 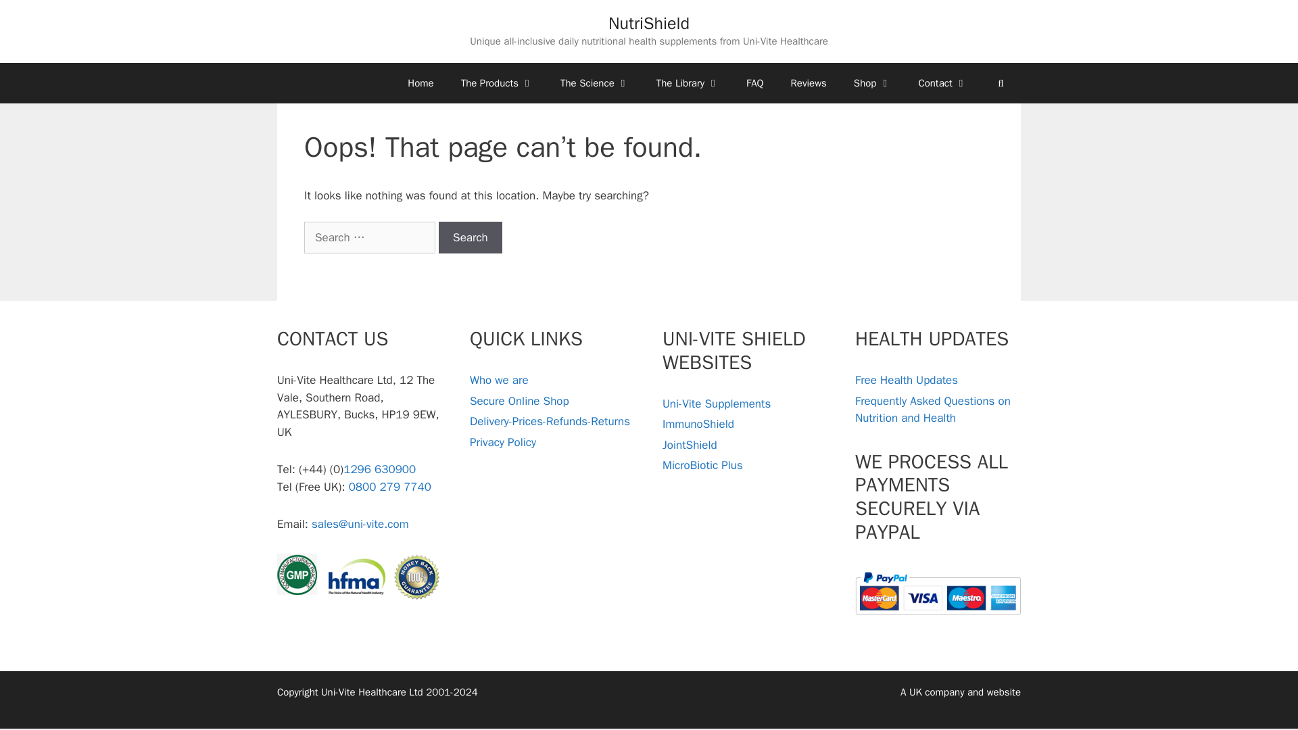 What do you see at coordinates (369, 238) in the screenshot?
I see `Search for:` at bounding box center [369, 238].